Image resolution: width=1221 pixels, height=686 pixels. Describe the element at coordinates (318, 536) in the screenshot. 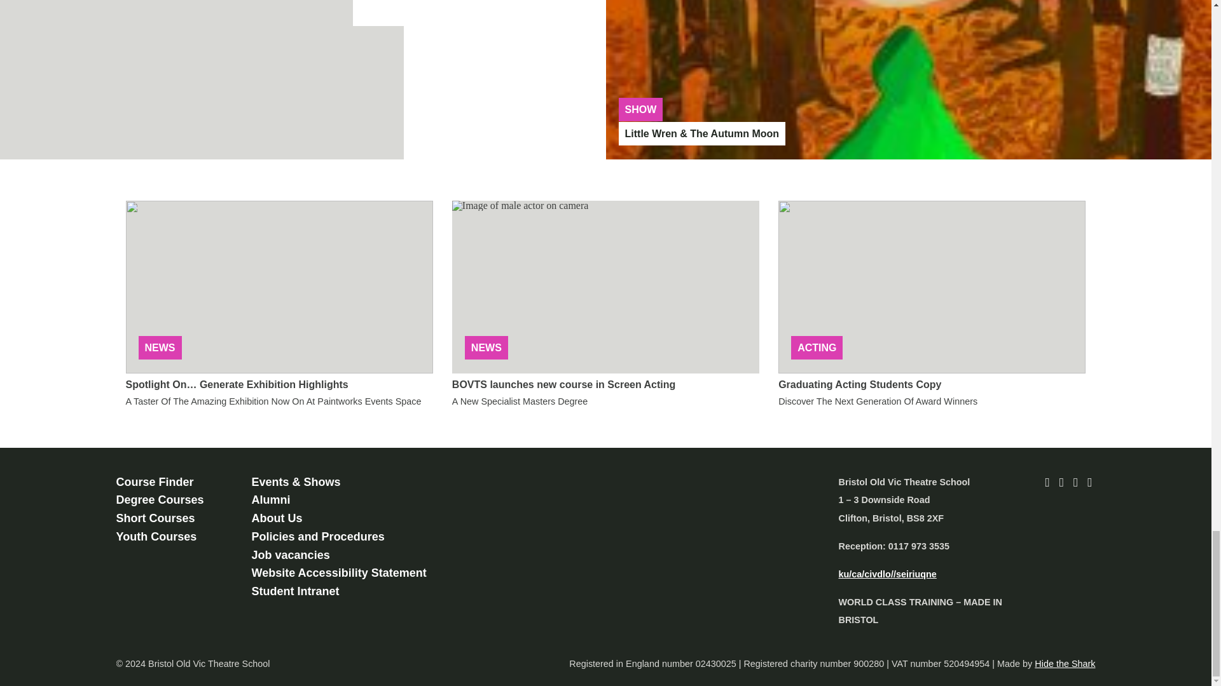

I see `Policies and Procedures` at that location.